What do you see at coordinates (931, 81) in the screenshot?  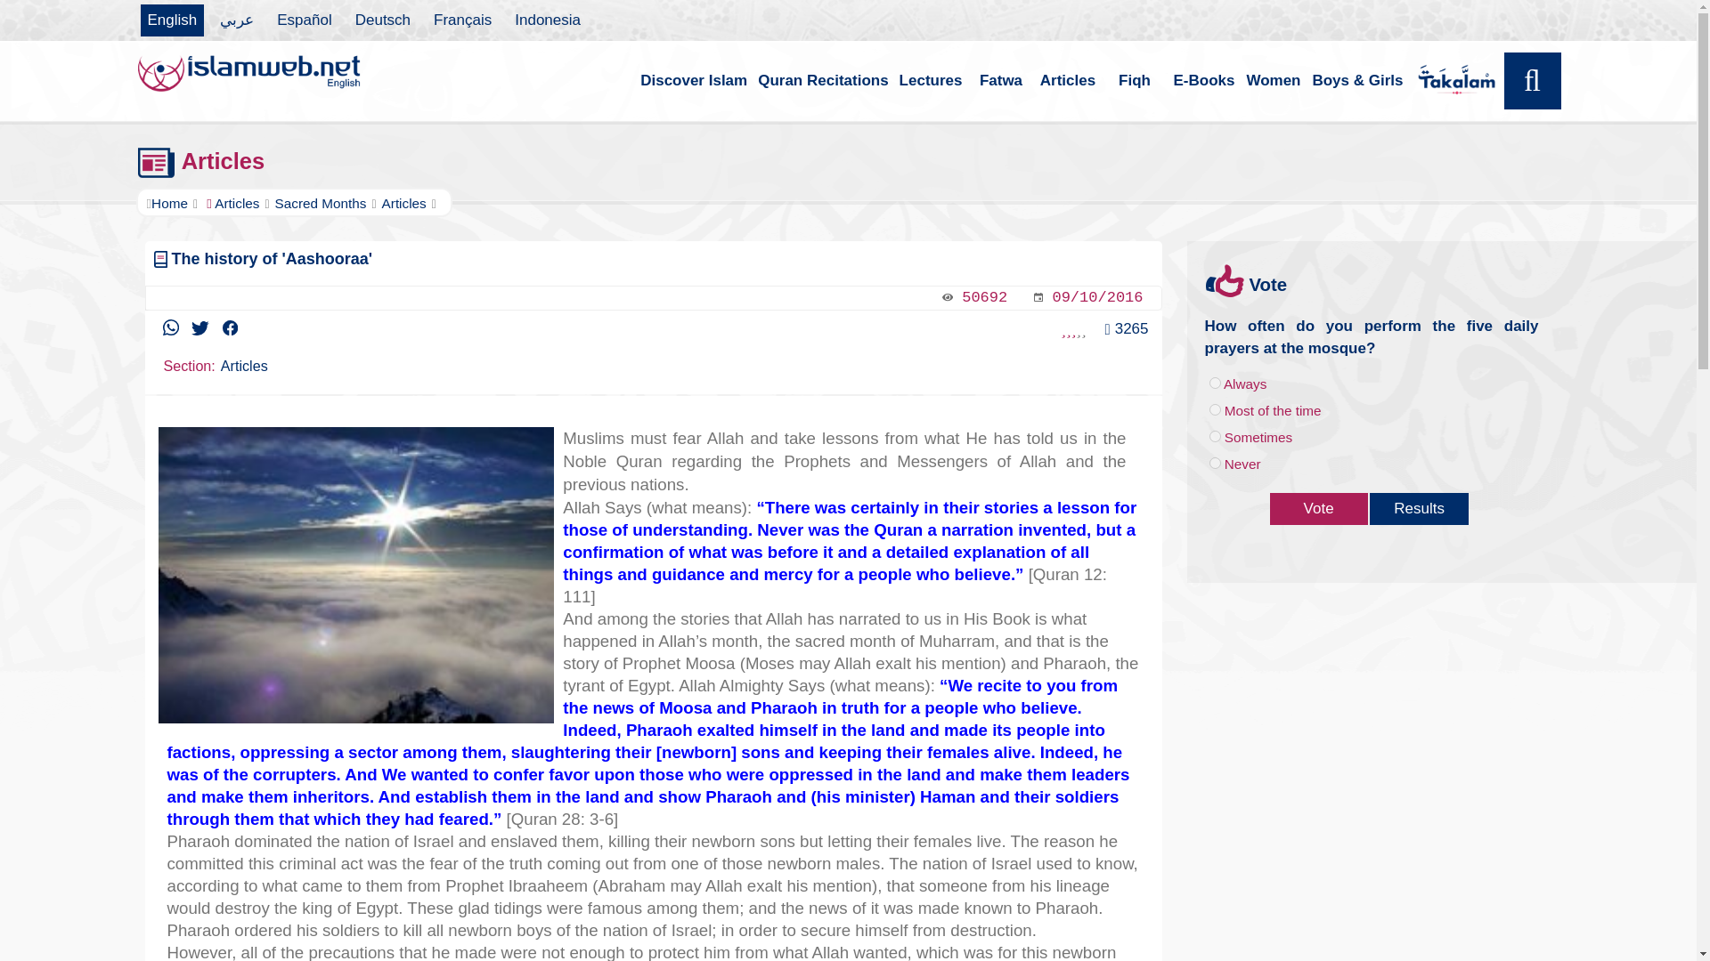 I see `Lectures` at bounding box center [931, 81].